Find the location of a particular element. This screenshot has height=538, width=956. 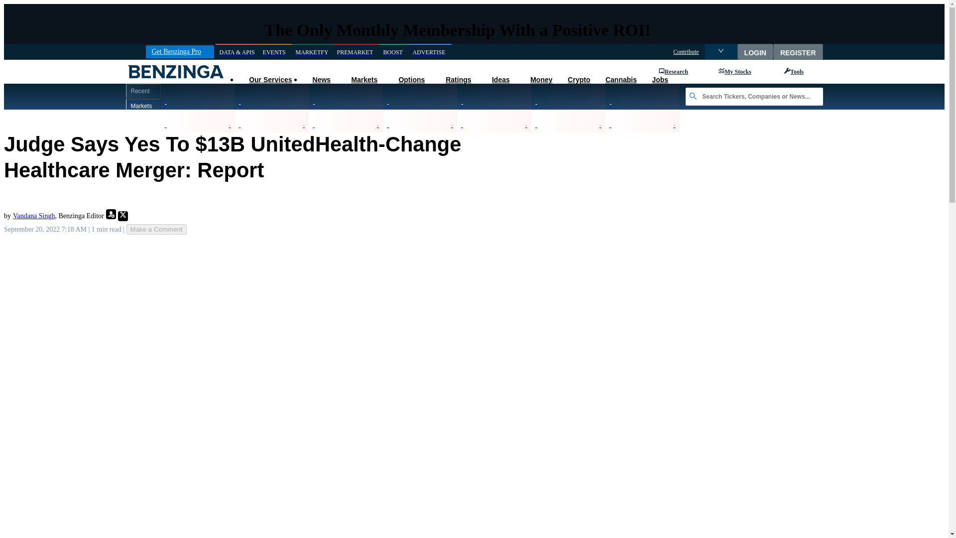

Contribute is located at coordinates (686, 52).